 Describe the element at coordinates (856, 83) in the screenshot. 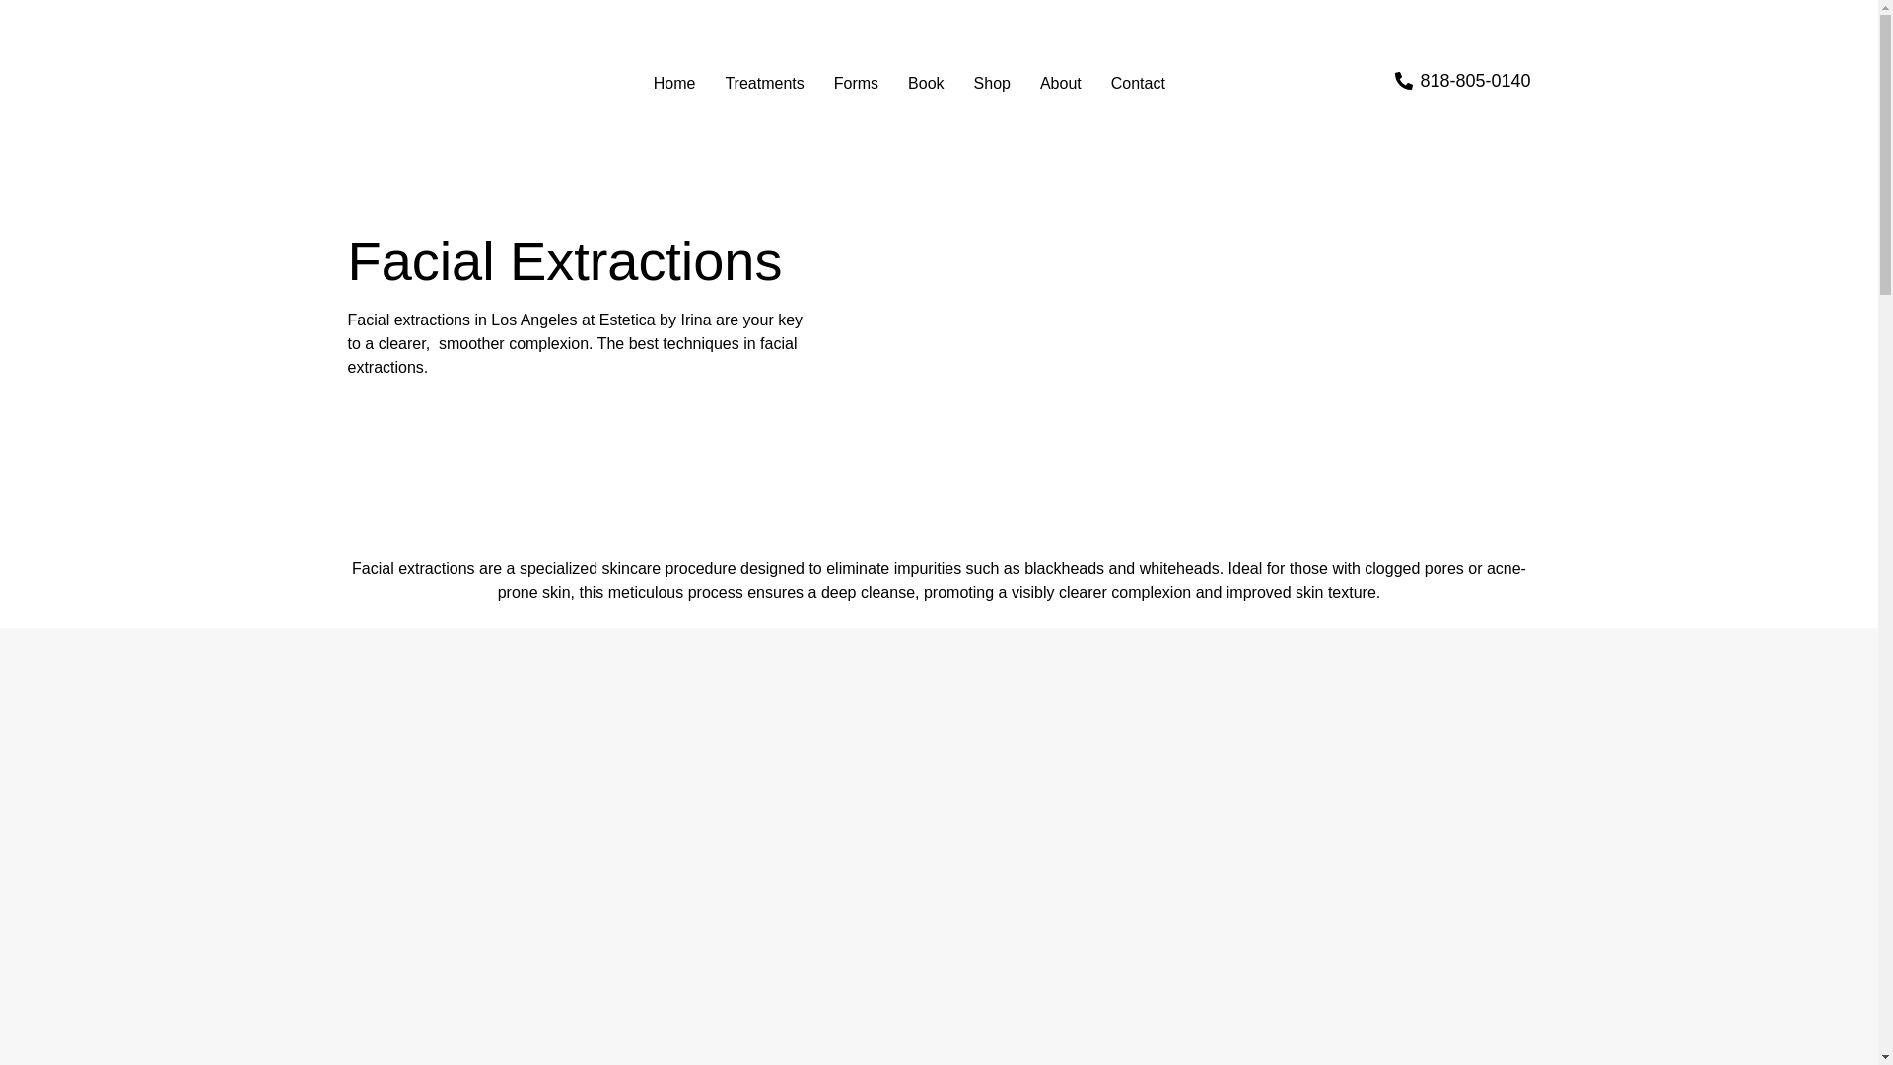

I see `Forms` at that location.